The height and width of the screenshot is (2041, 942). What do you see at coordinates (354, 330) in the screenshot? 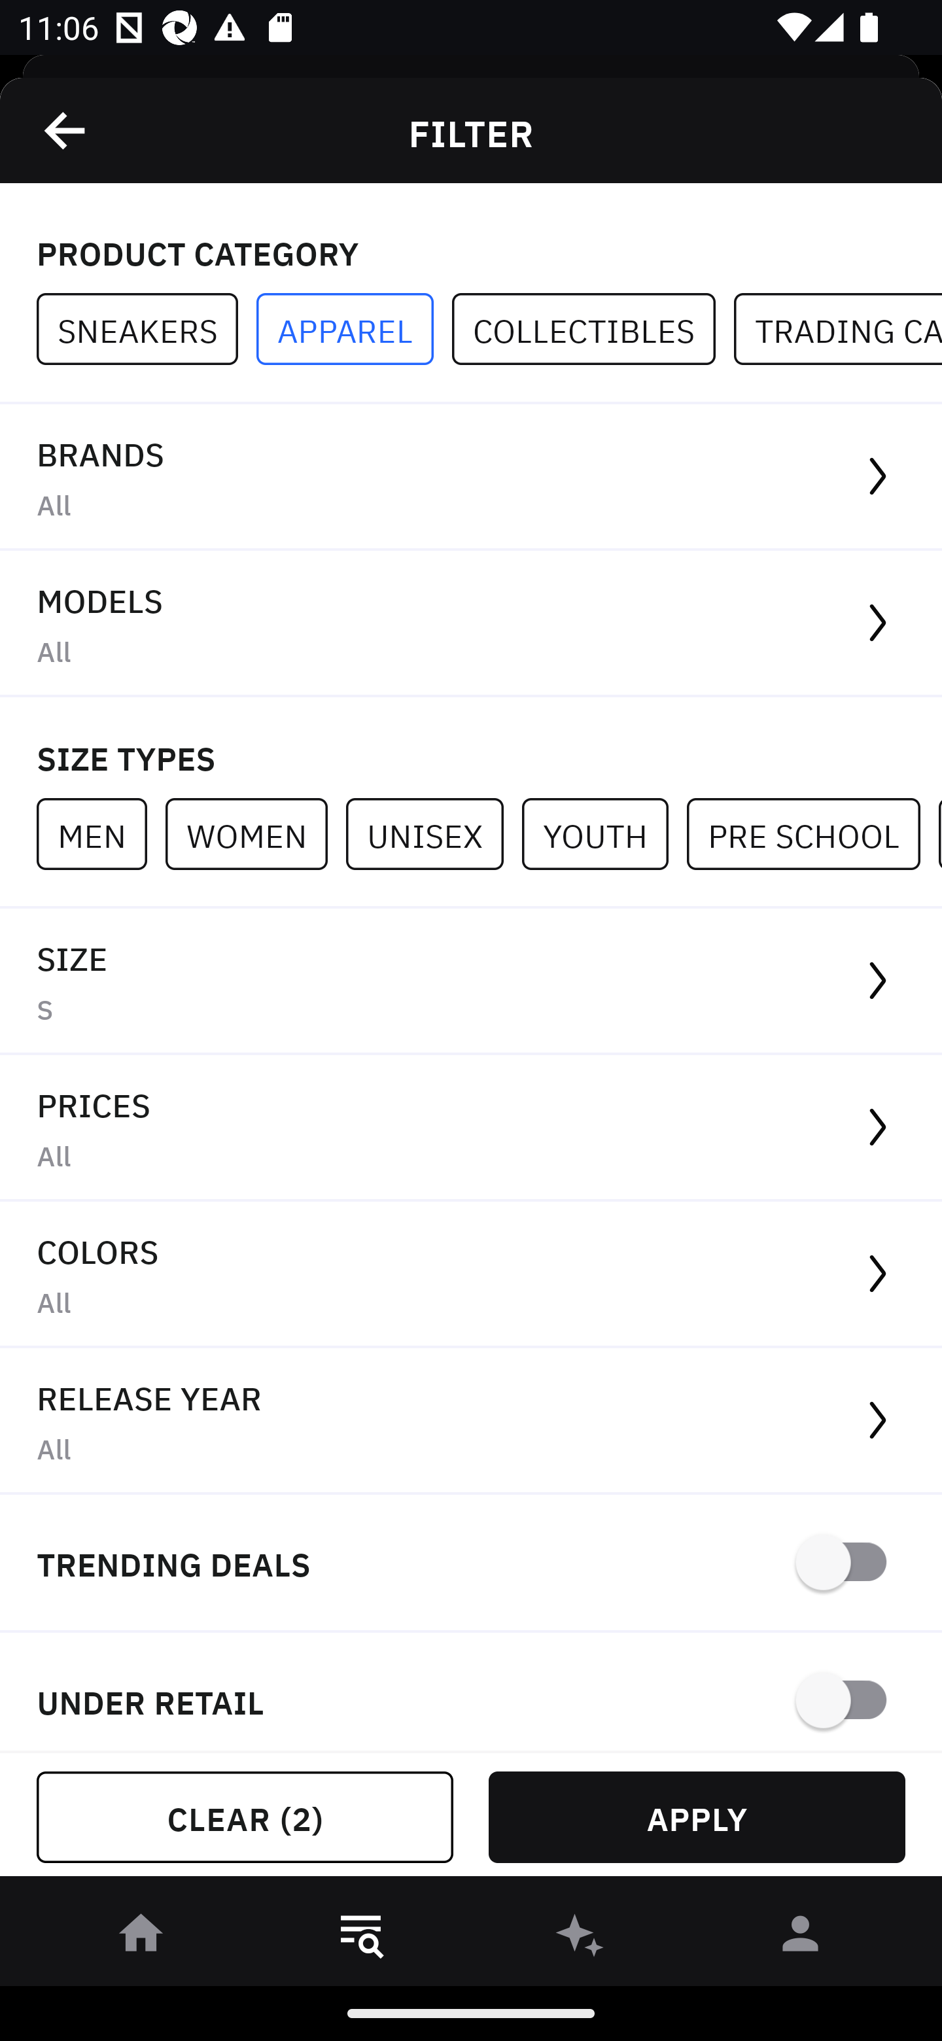
I see `APPAREL` at bounding box center [354, 330].